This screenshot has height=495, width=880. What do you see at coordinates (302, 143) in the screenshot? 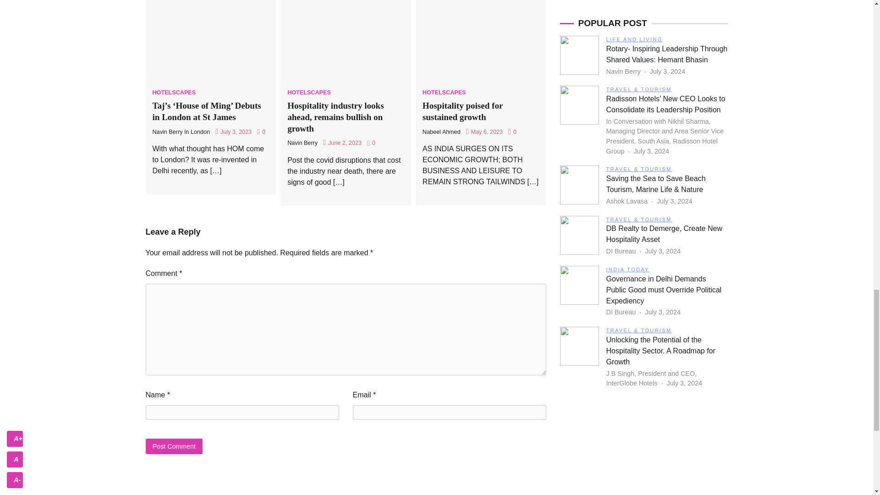
I see `Navin Berry` at bounding box center [302, 143].